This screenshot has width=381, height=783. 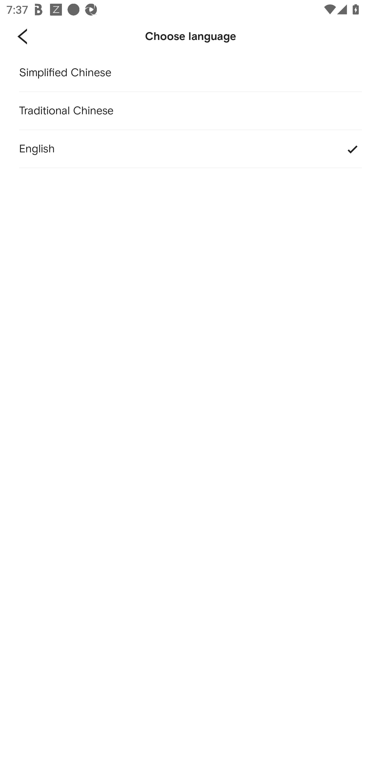 I want to click on English, so click(x=190, y=149).